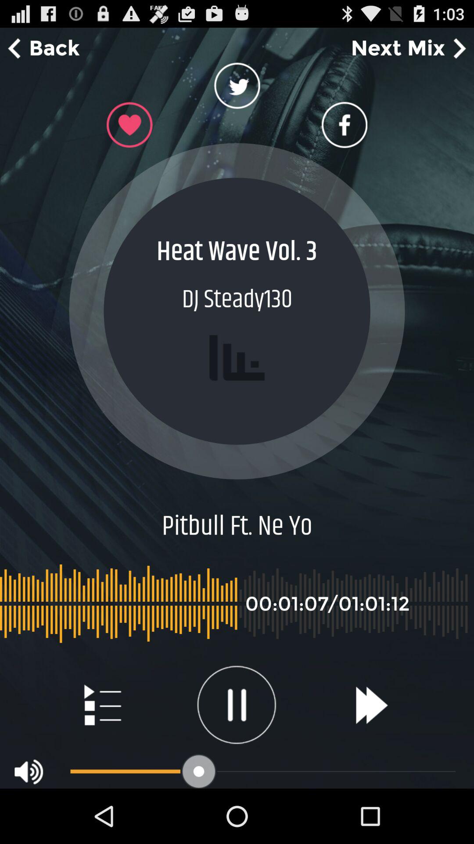 This screenshot has width=474, height=844. What do you see at coordinates (102, 705) in the screenshot?
I see `menu settings link` at bounding box center [102, 705].